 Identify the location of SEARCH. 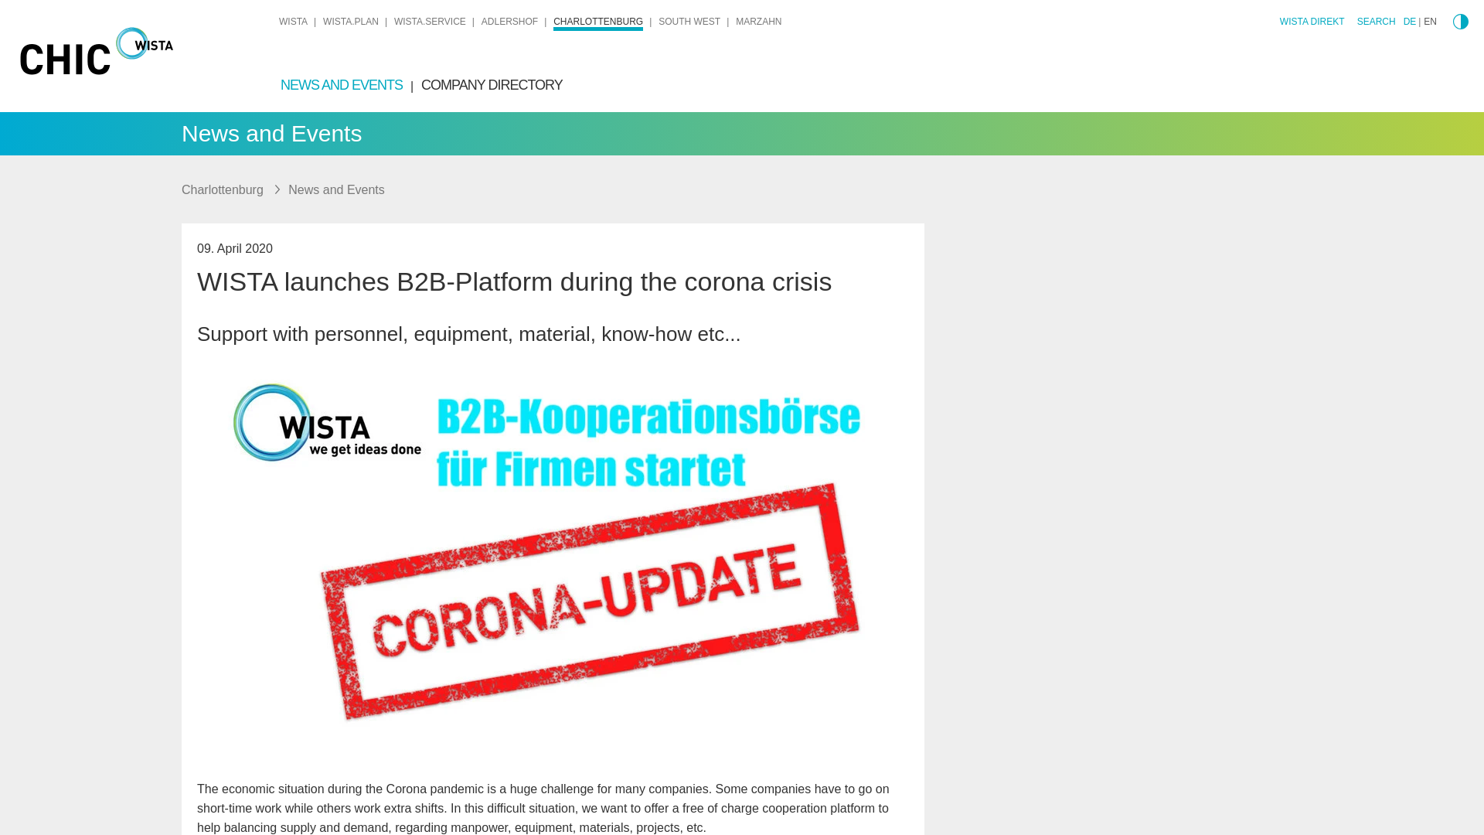
(1377, 25).